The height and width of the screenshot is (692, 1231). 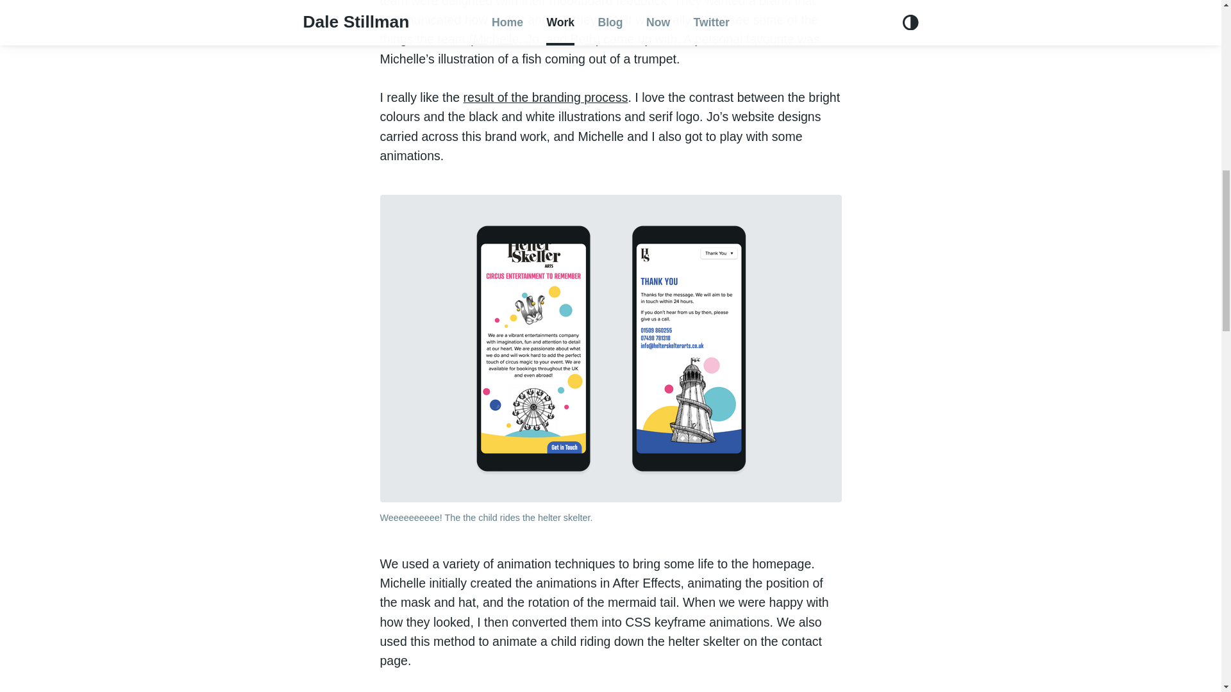 What do you see at coordinates (546, 97) in the screenshot?
I see `Helter Skelter branding on a dozen eggs website` at bounding box center [546, 97].